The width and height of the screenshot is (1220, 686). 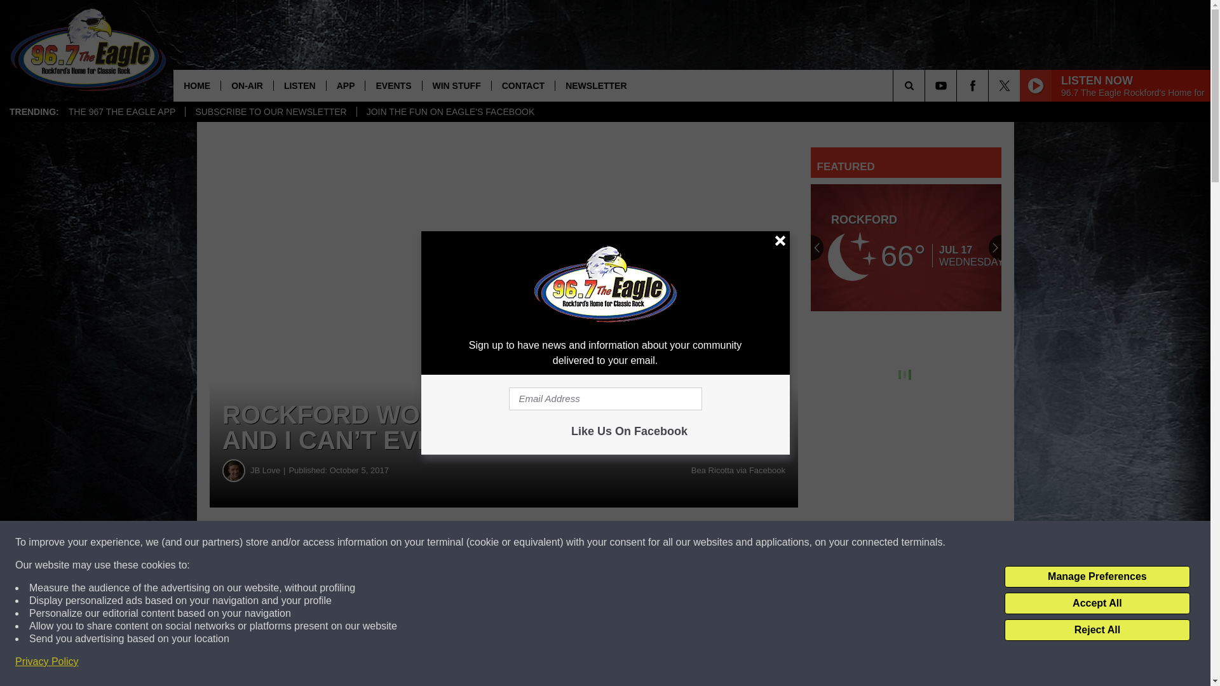 What do you see at coordinates (1097, 603) in the screenshot?
I see `Accept All` at bounding box center [1097, 603].